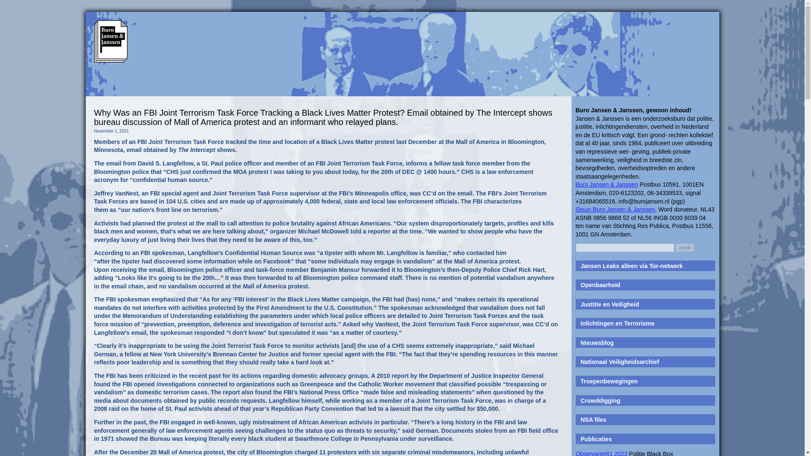  Describe the element at coordinates (597, 342) in the screenshot. I see `Nieuwsblog` at that location.